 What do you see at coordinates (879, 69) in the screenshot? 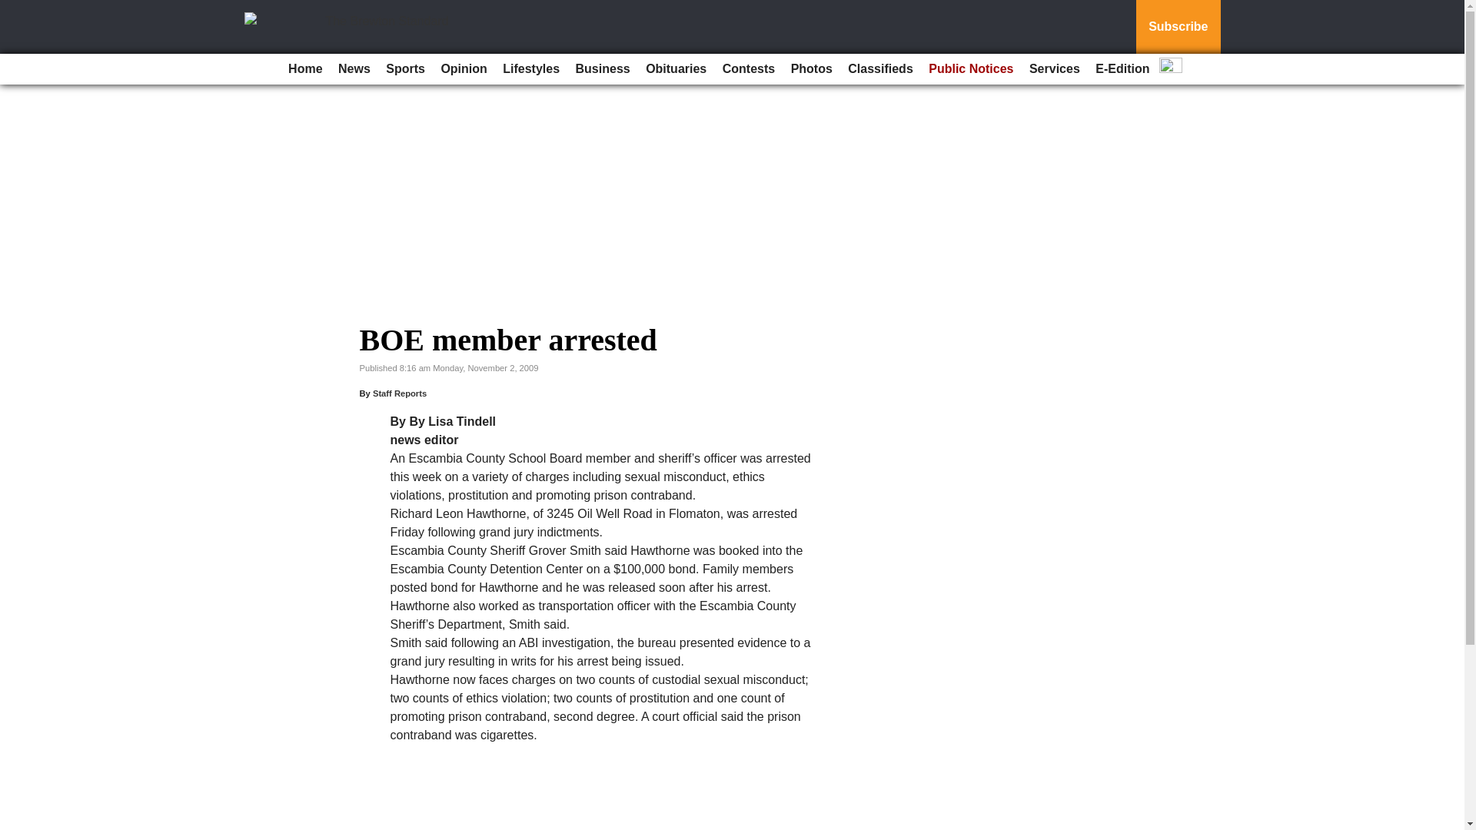
I see `Classifieds` at bounding box center [879, 69].